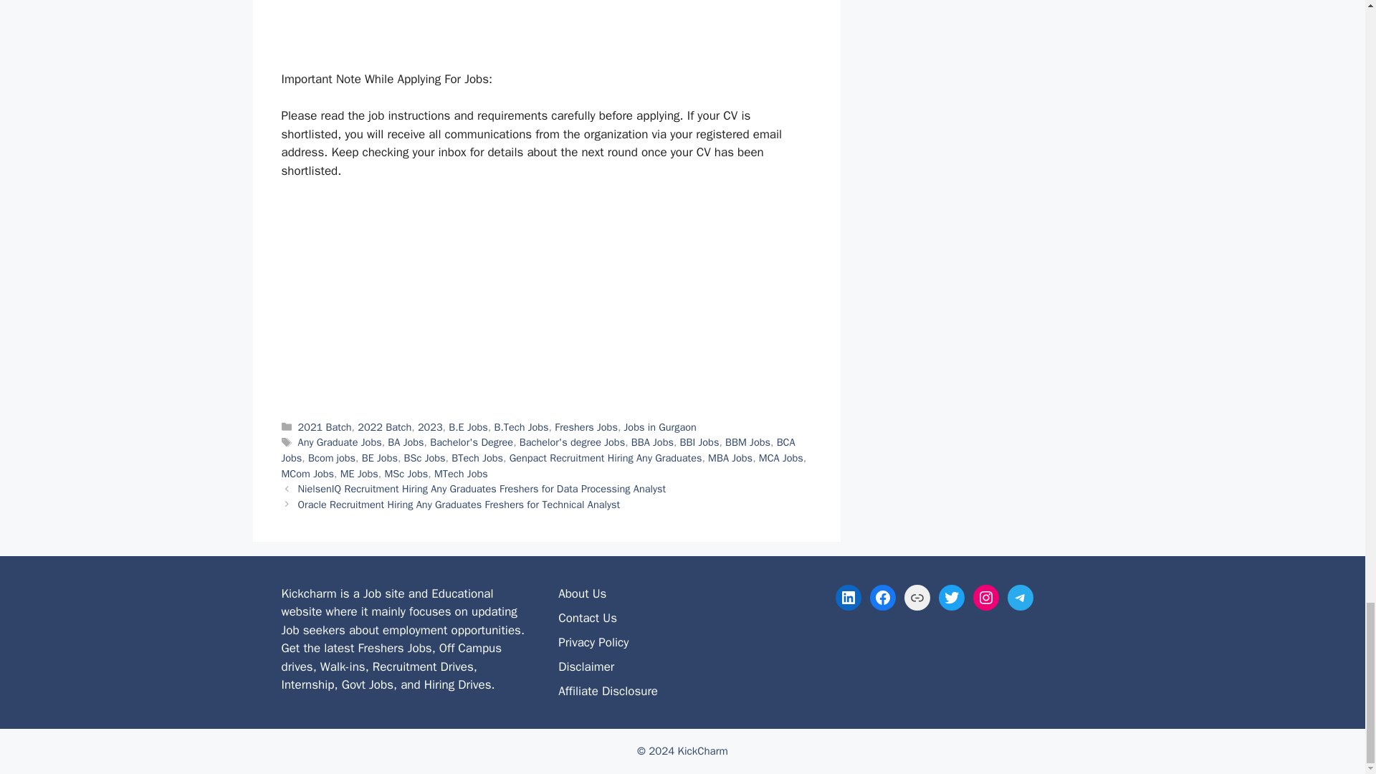 This screenshot has width=1376, height=774. I want to click on Bachelor's Degree, so click(472, 442).